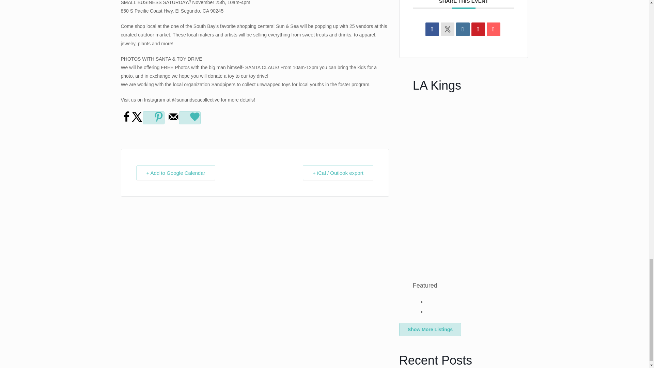 This screenshot has width=654, height=368. Describe the element at coordinates (448, 29) in the screenshot. I see `X Social Network` at that location.